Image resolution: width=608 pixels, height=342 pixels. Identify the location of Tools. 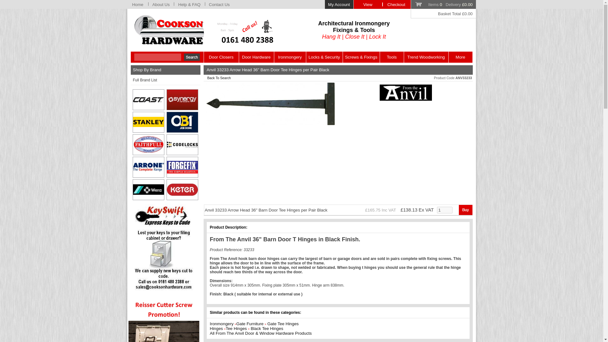
(392, 57).